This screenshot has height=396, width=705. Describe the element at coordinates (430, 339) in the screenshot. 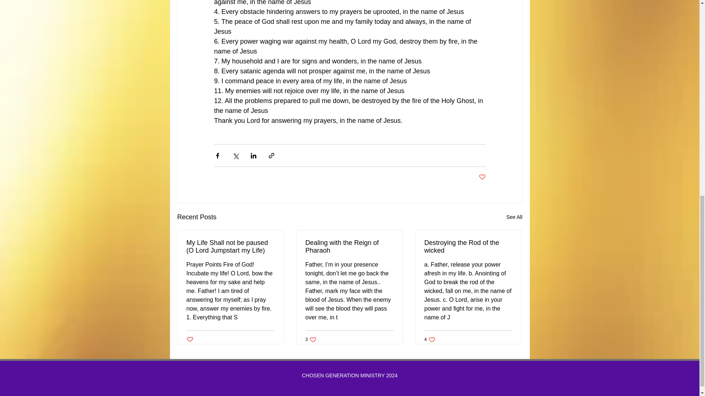

I see `Post not marked as liked` at that location.